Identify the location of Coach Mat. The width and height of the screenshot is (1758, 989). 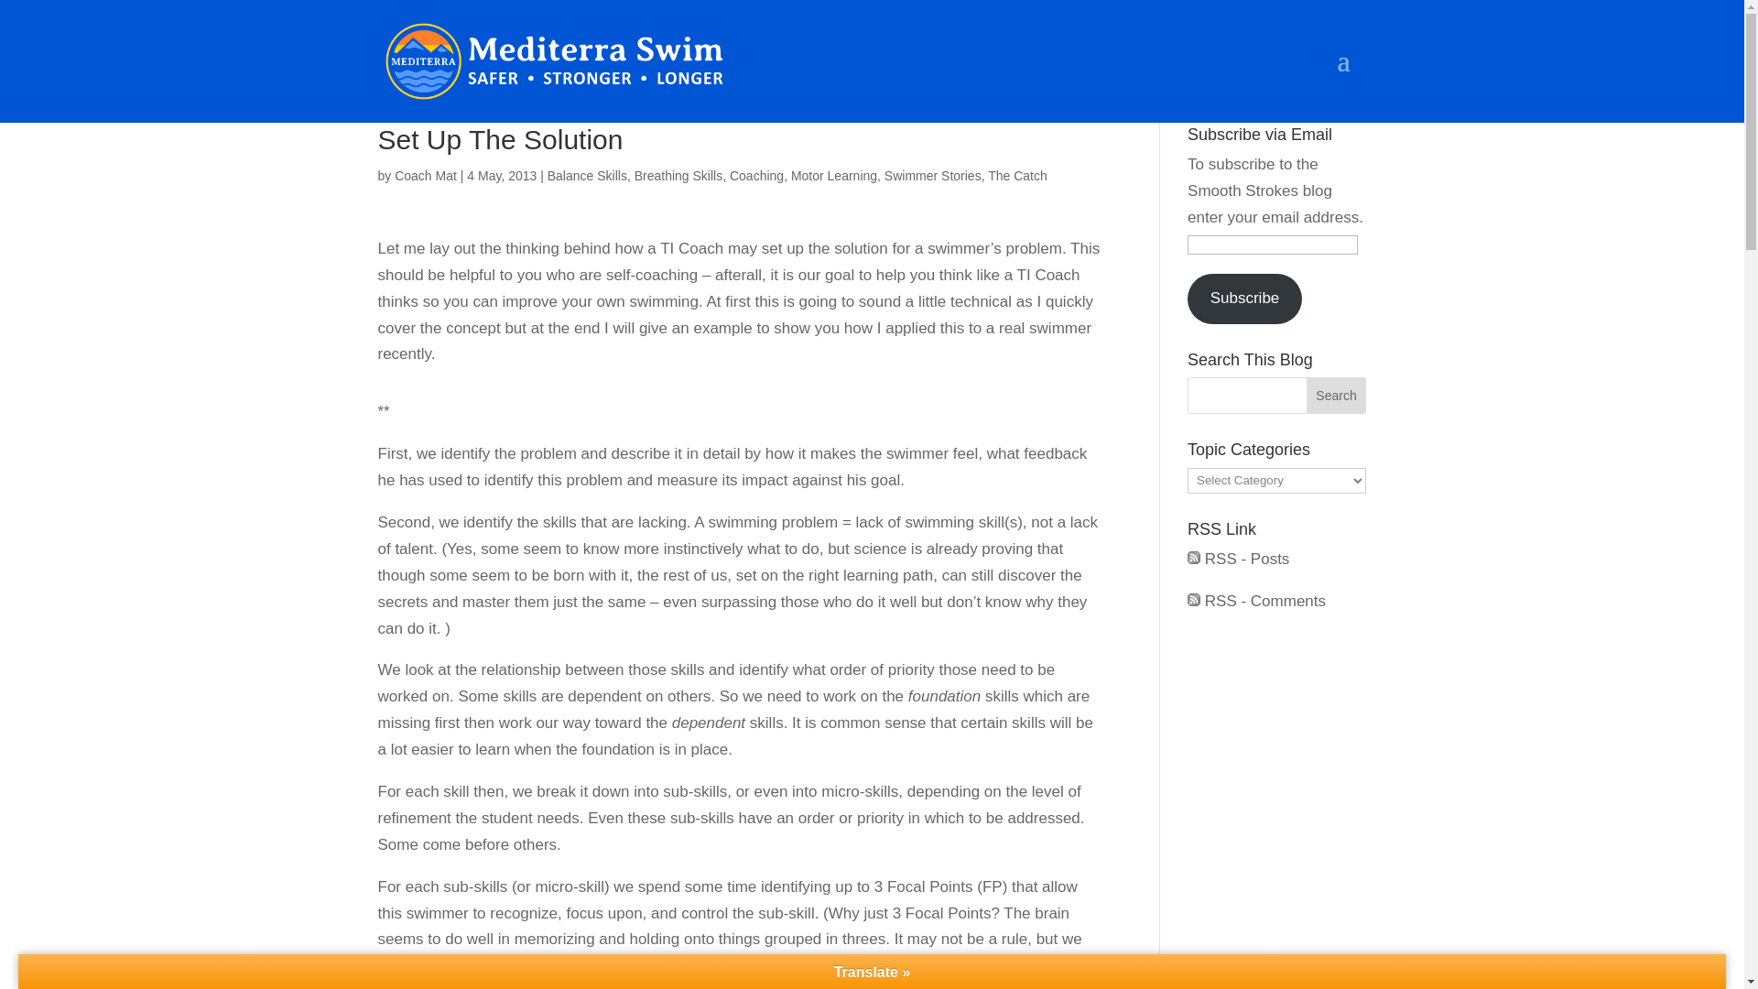
(425, 175).